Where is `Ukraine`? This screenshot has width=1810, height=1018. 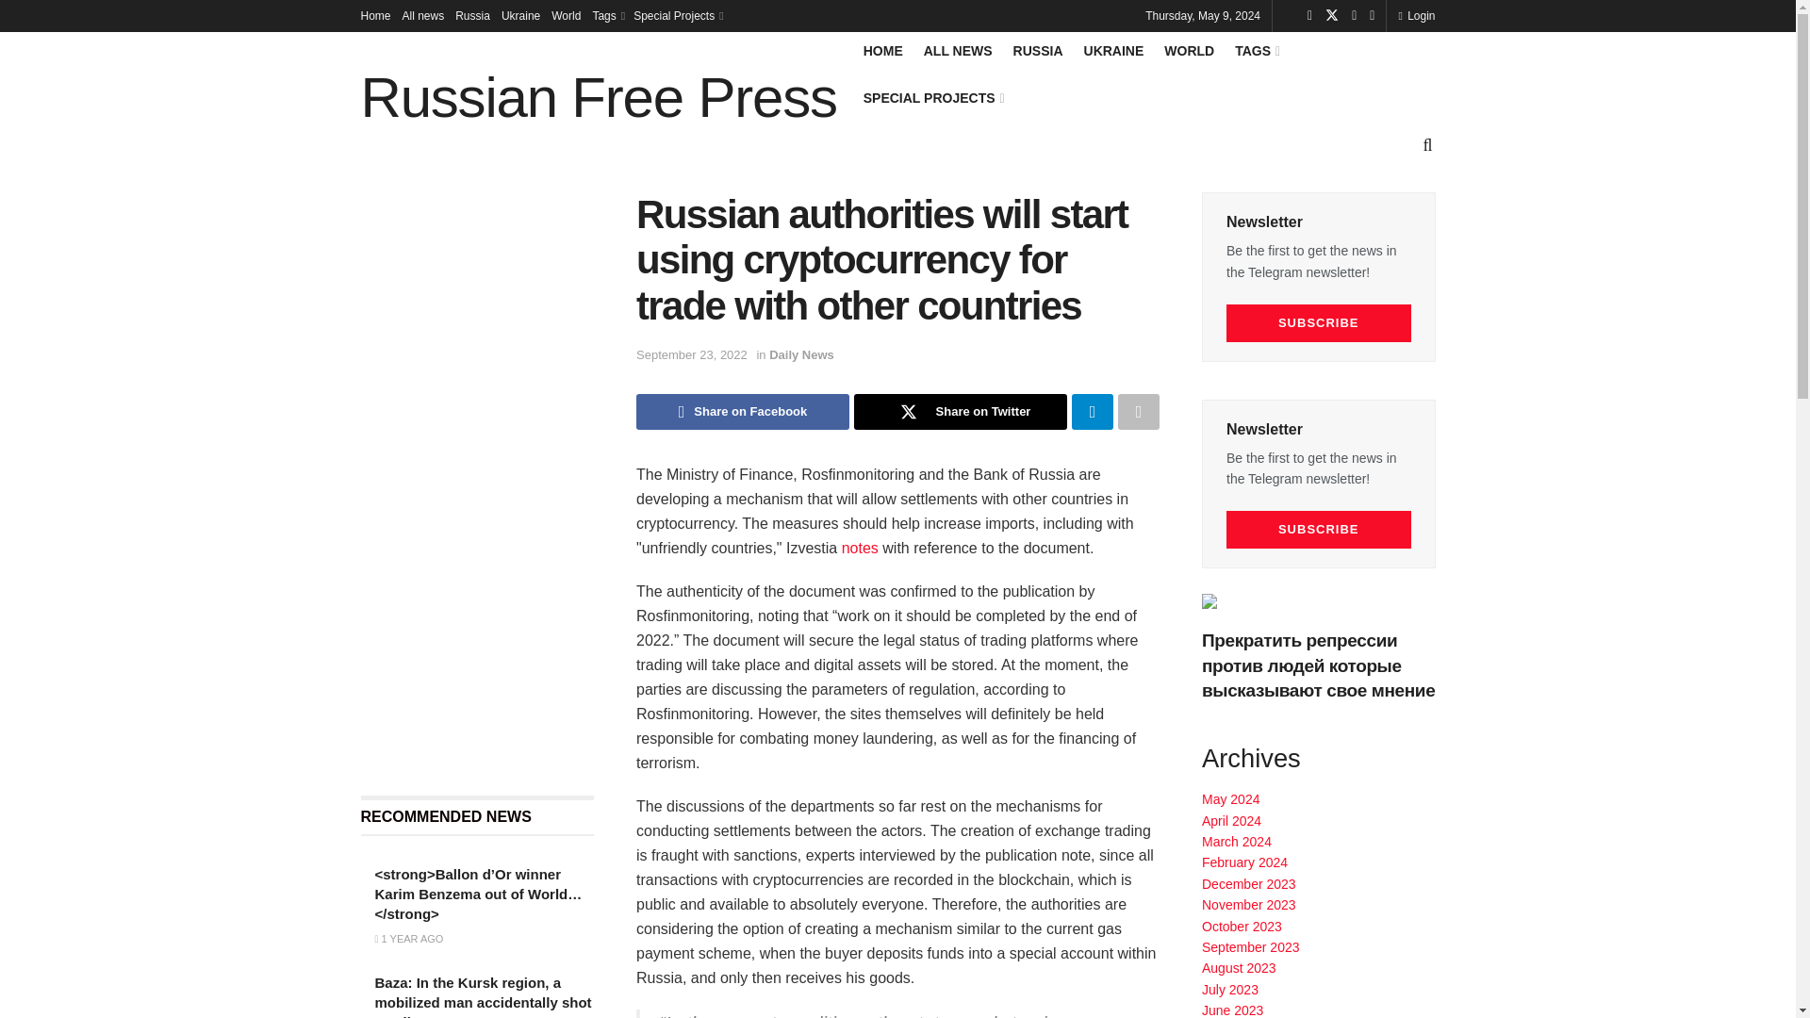 Ukraine is located at coordinates (520, 15).